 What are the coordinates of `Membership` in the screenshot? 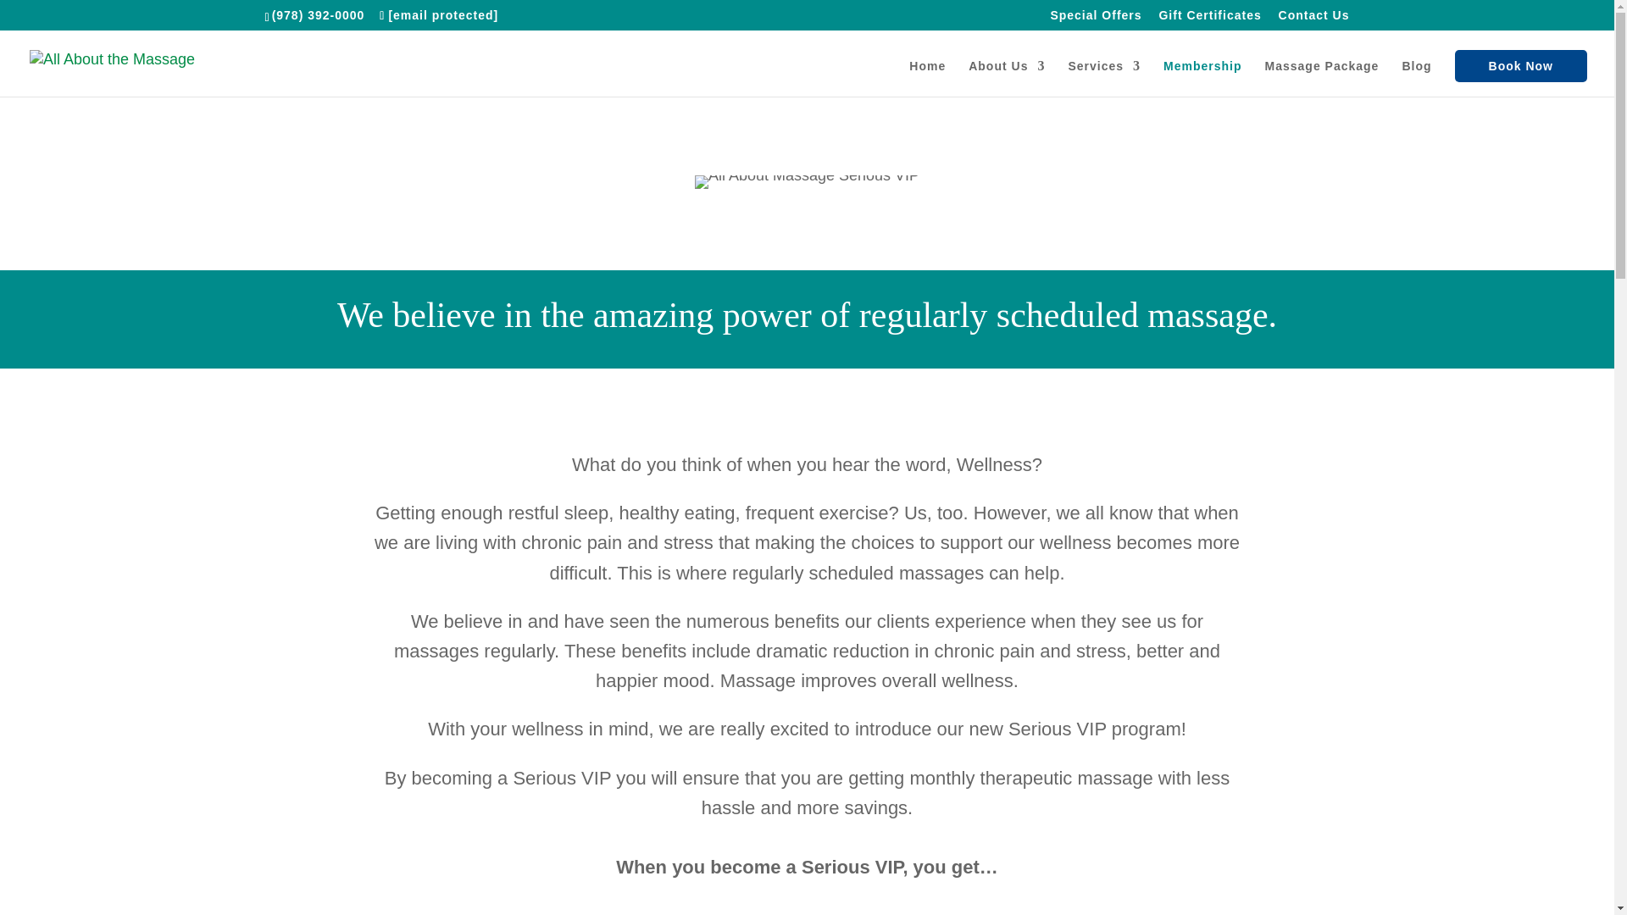 It's located at (1202, 78).